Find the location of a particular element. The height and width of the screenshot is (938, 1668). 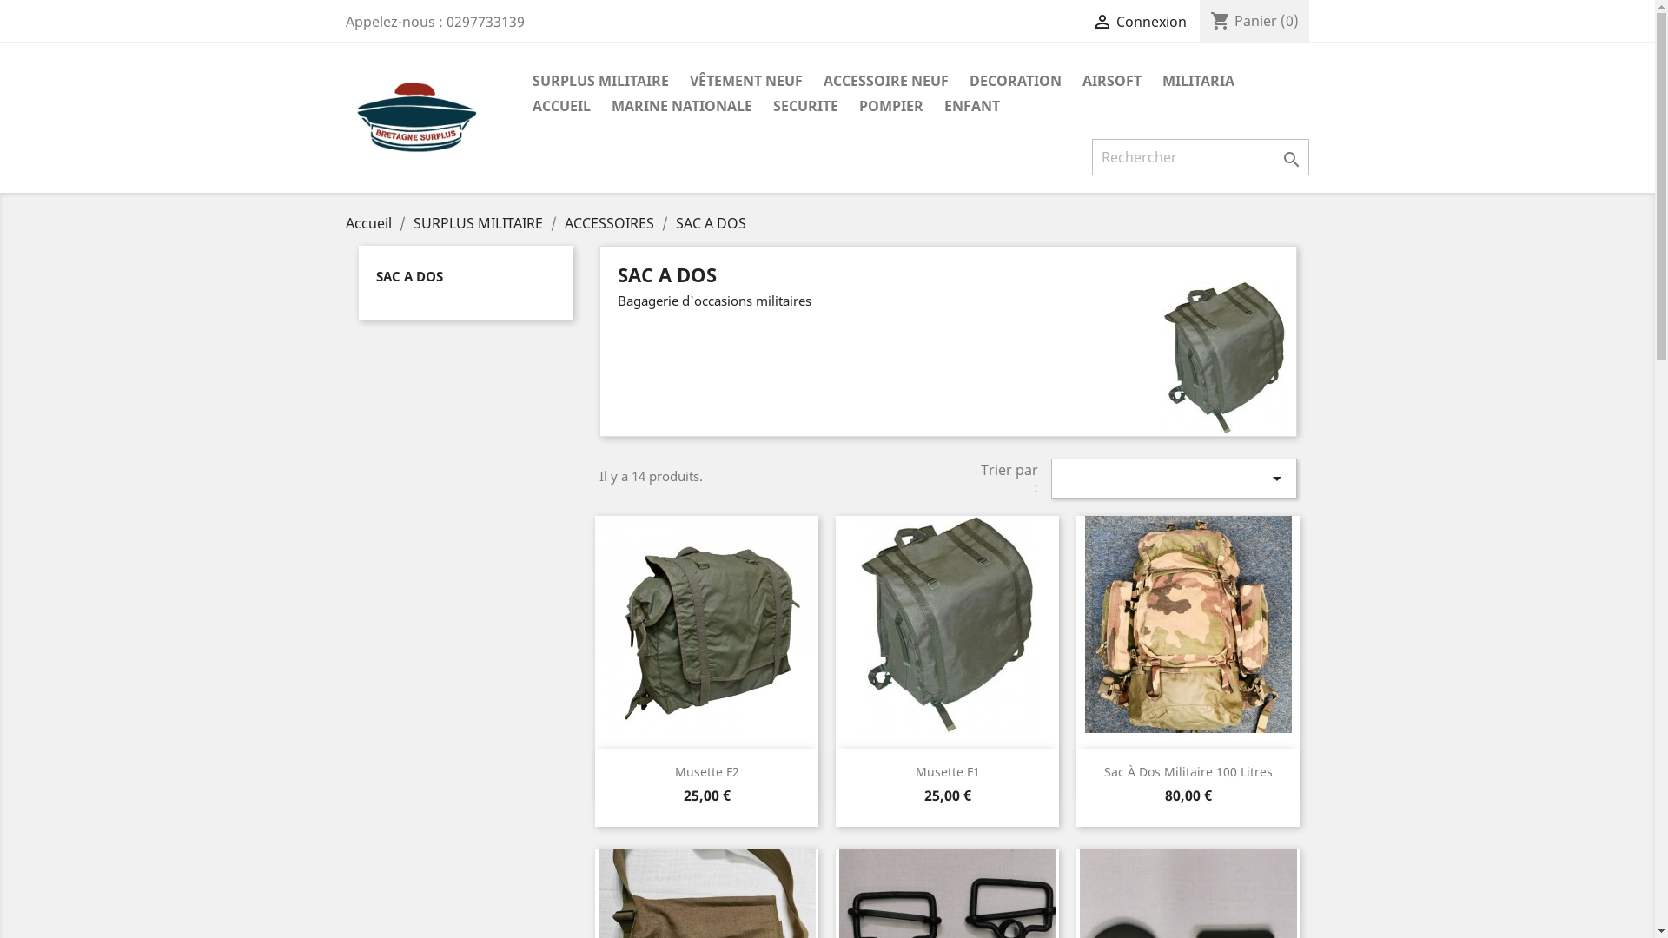

SECURITE is located at coordinates (806, 108).